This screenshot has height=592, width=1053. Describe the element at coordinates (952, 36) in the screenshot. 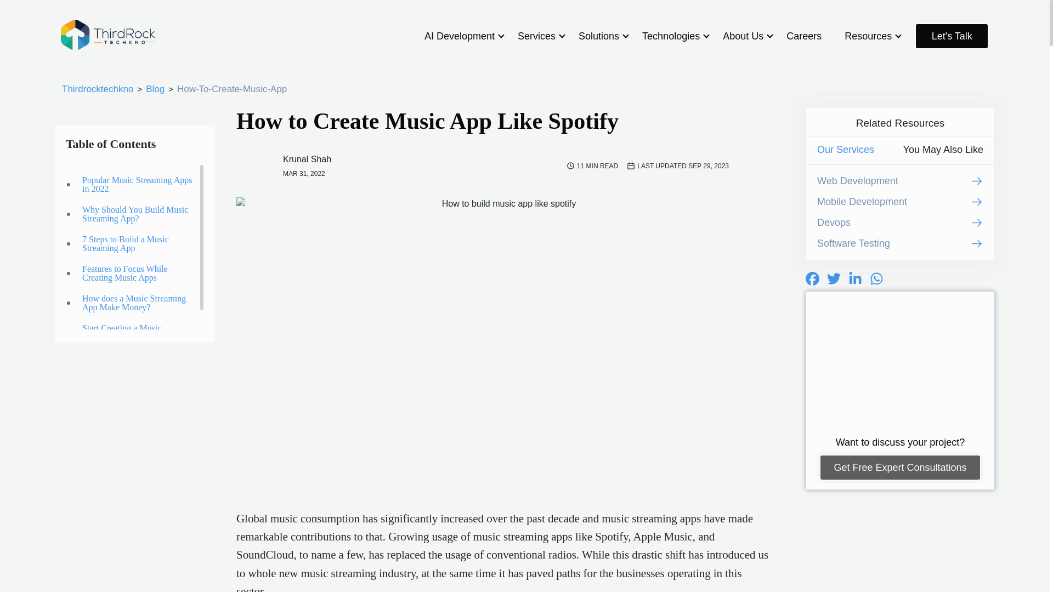

I see `Let's Talk` at that location.